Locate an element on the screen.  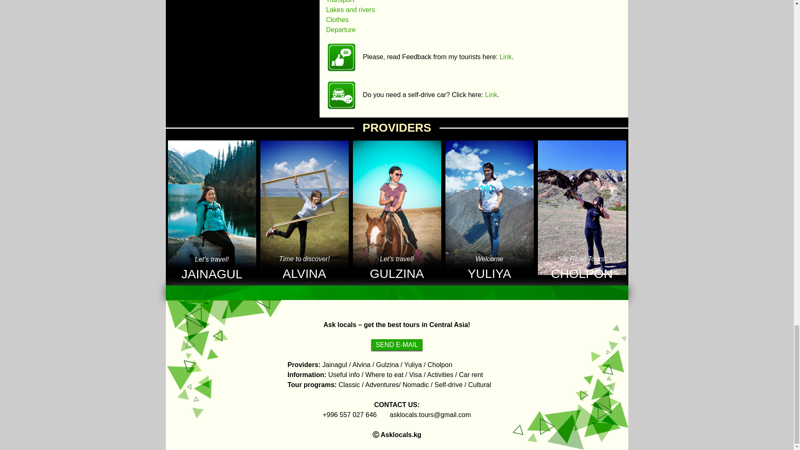
Link is located at coordinates (491, 95).